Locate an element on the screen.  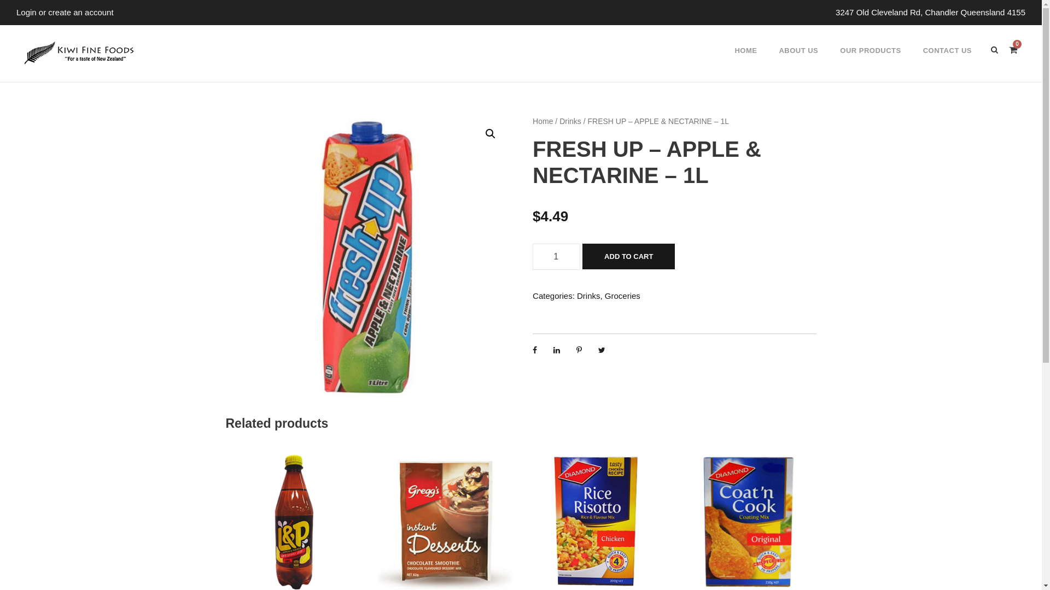
ADD TO CART is located at coordinates (629, 257).